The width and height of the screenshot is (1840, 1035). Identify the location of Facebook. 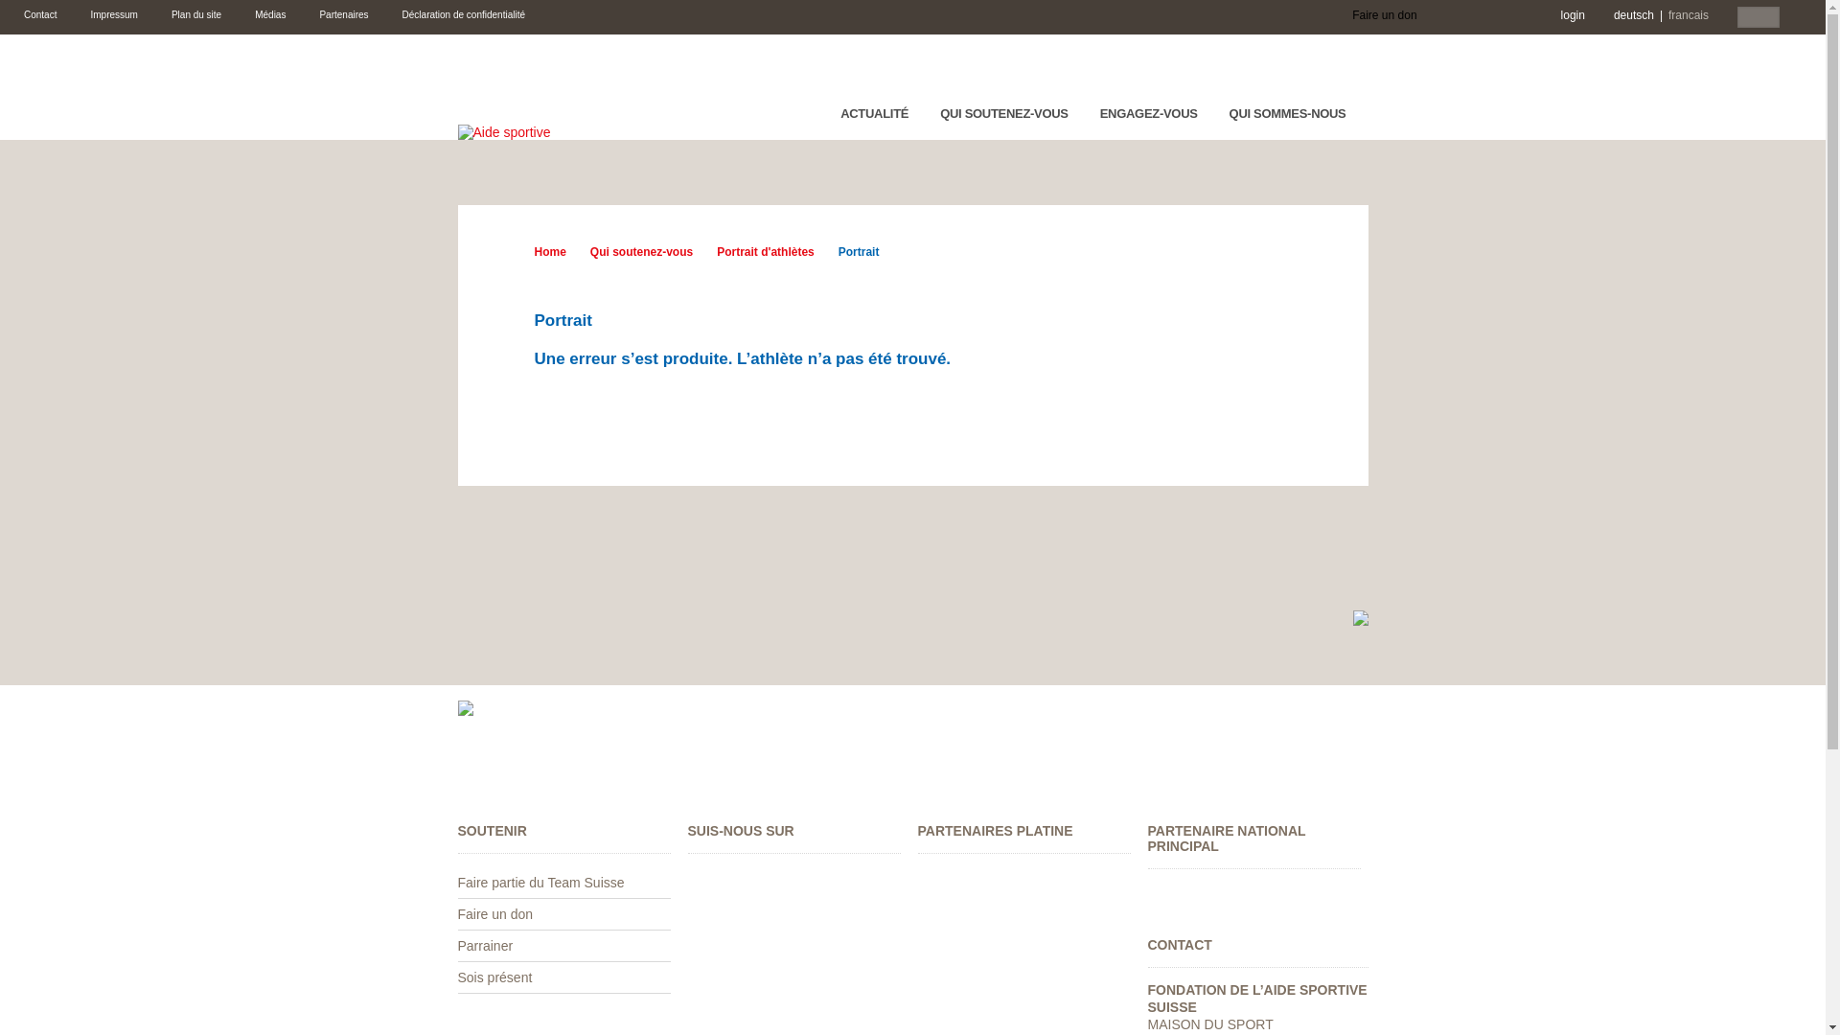
(1532, 17).